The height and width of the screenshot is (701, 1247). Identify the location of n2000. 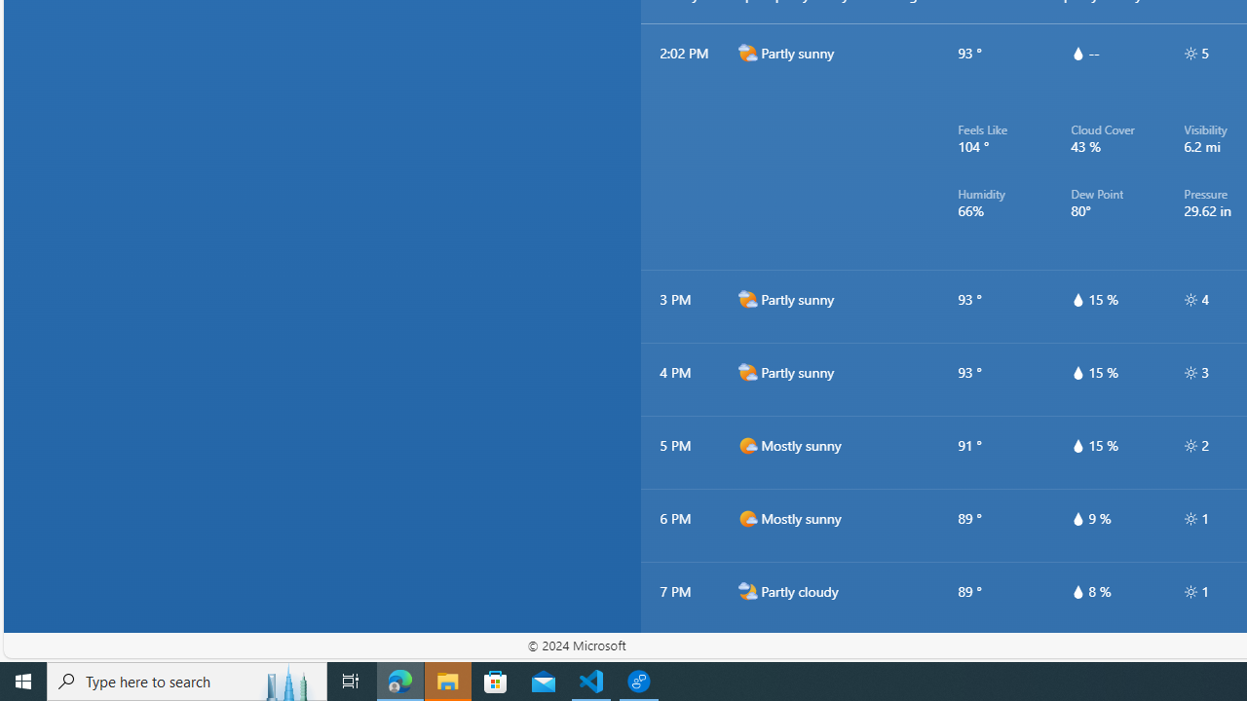
(747, 664).